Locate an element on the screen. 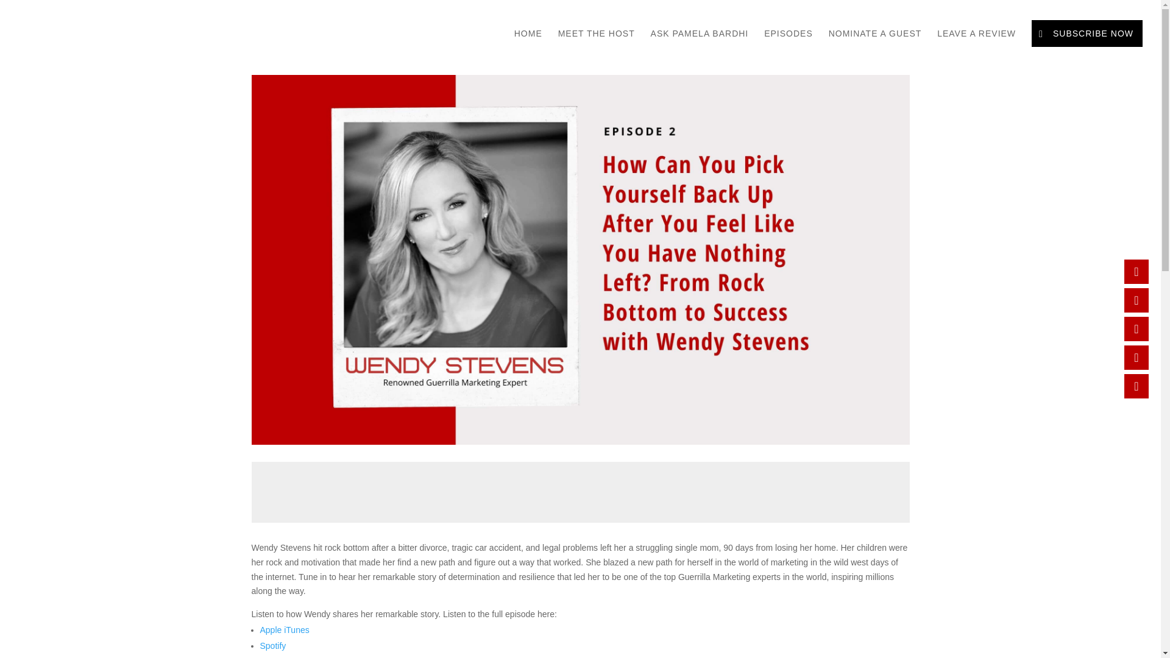  Youtube is located at coordinates (1136, 386).